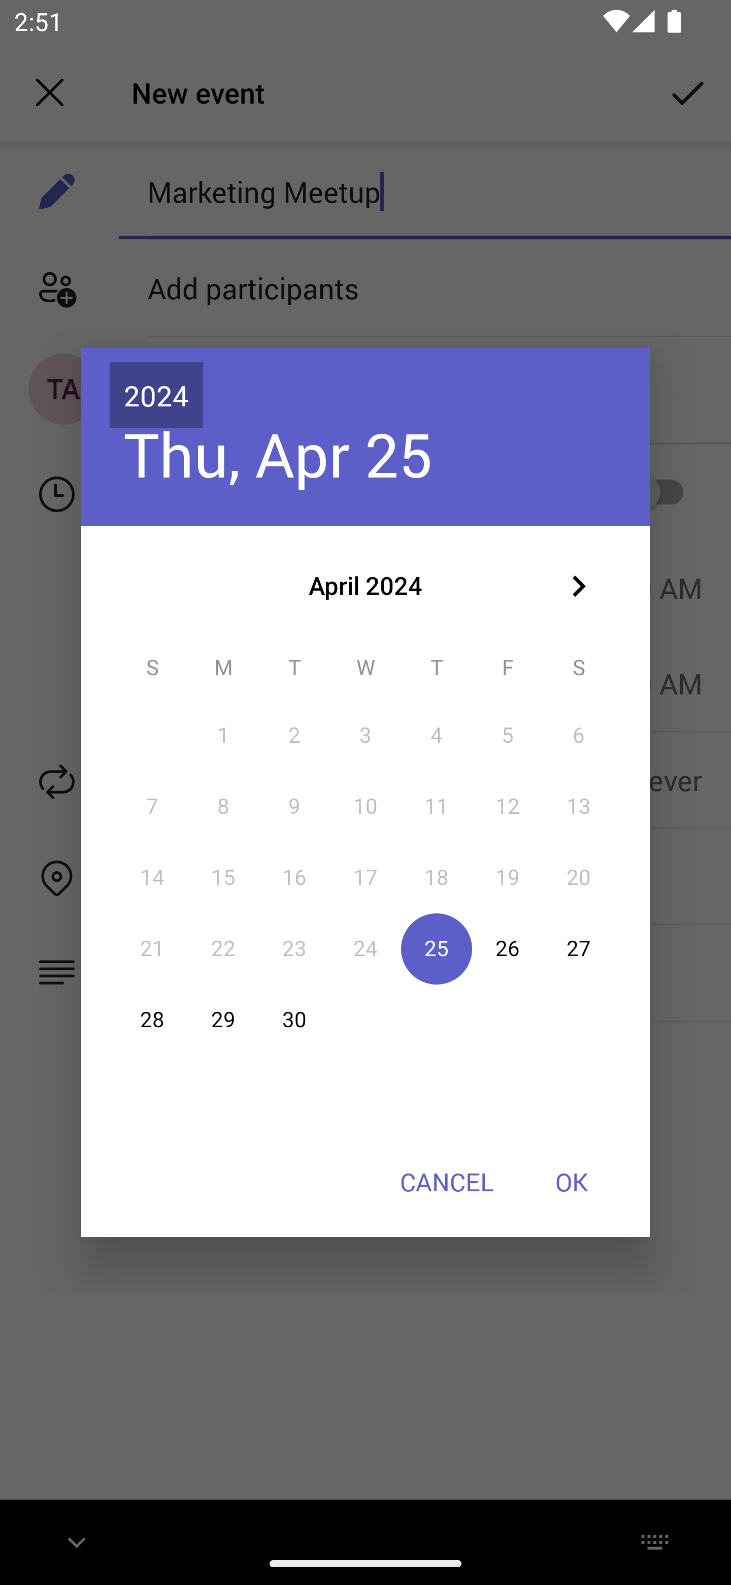 The image size is (731, 1585). I want to click on 10 10 April 2024, so click(365, 807).